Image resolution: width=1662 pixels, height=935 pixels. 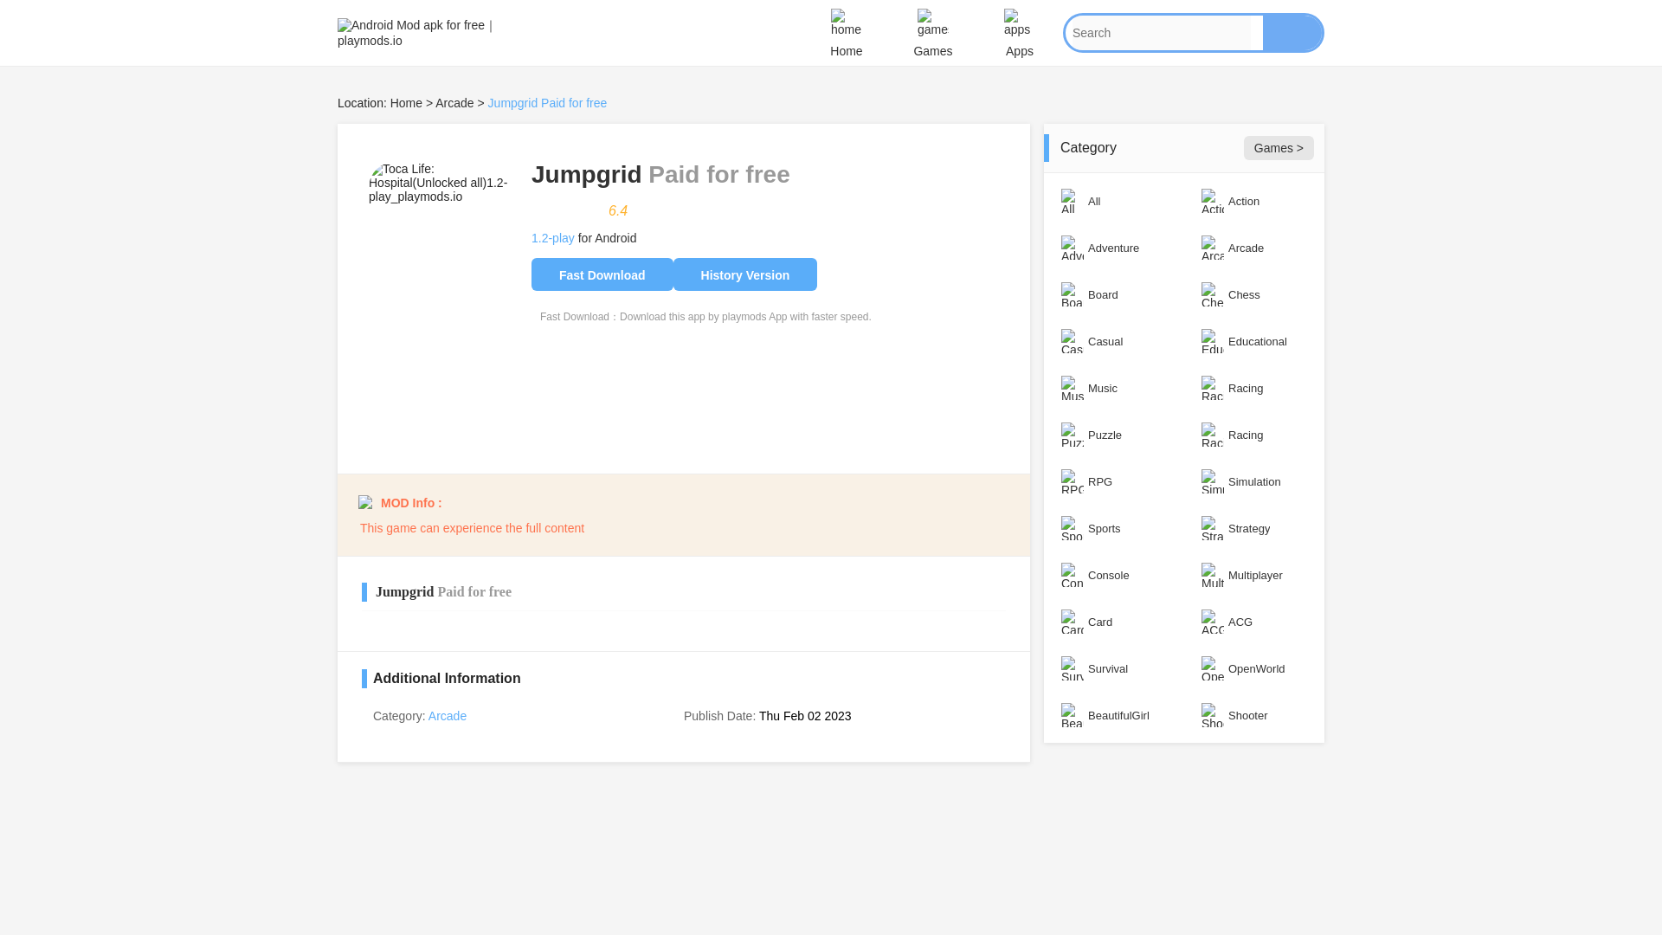 What do you see at coordinates (1113, 294) in the screenshot?
I see `Board` at bounding box center [1113, 294].